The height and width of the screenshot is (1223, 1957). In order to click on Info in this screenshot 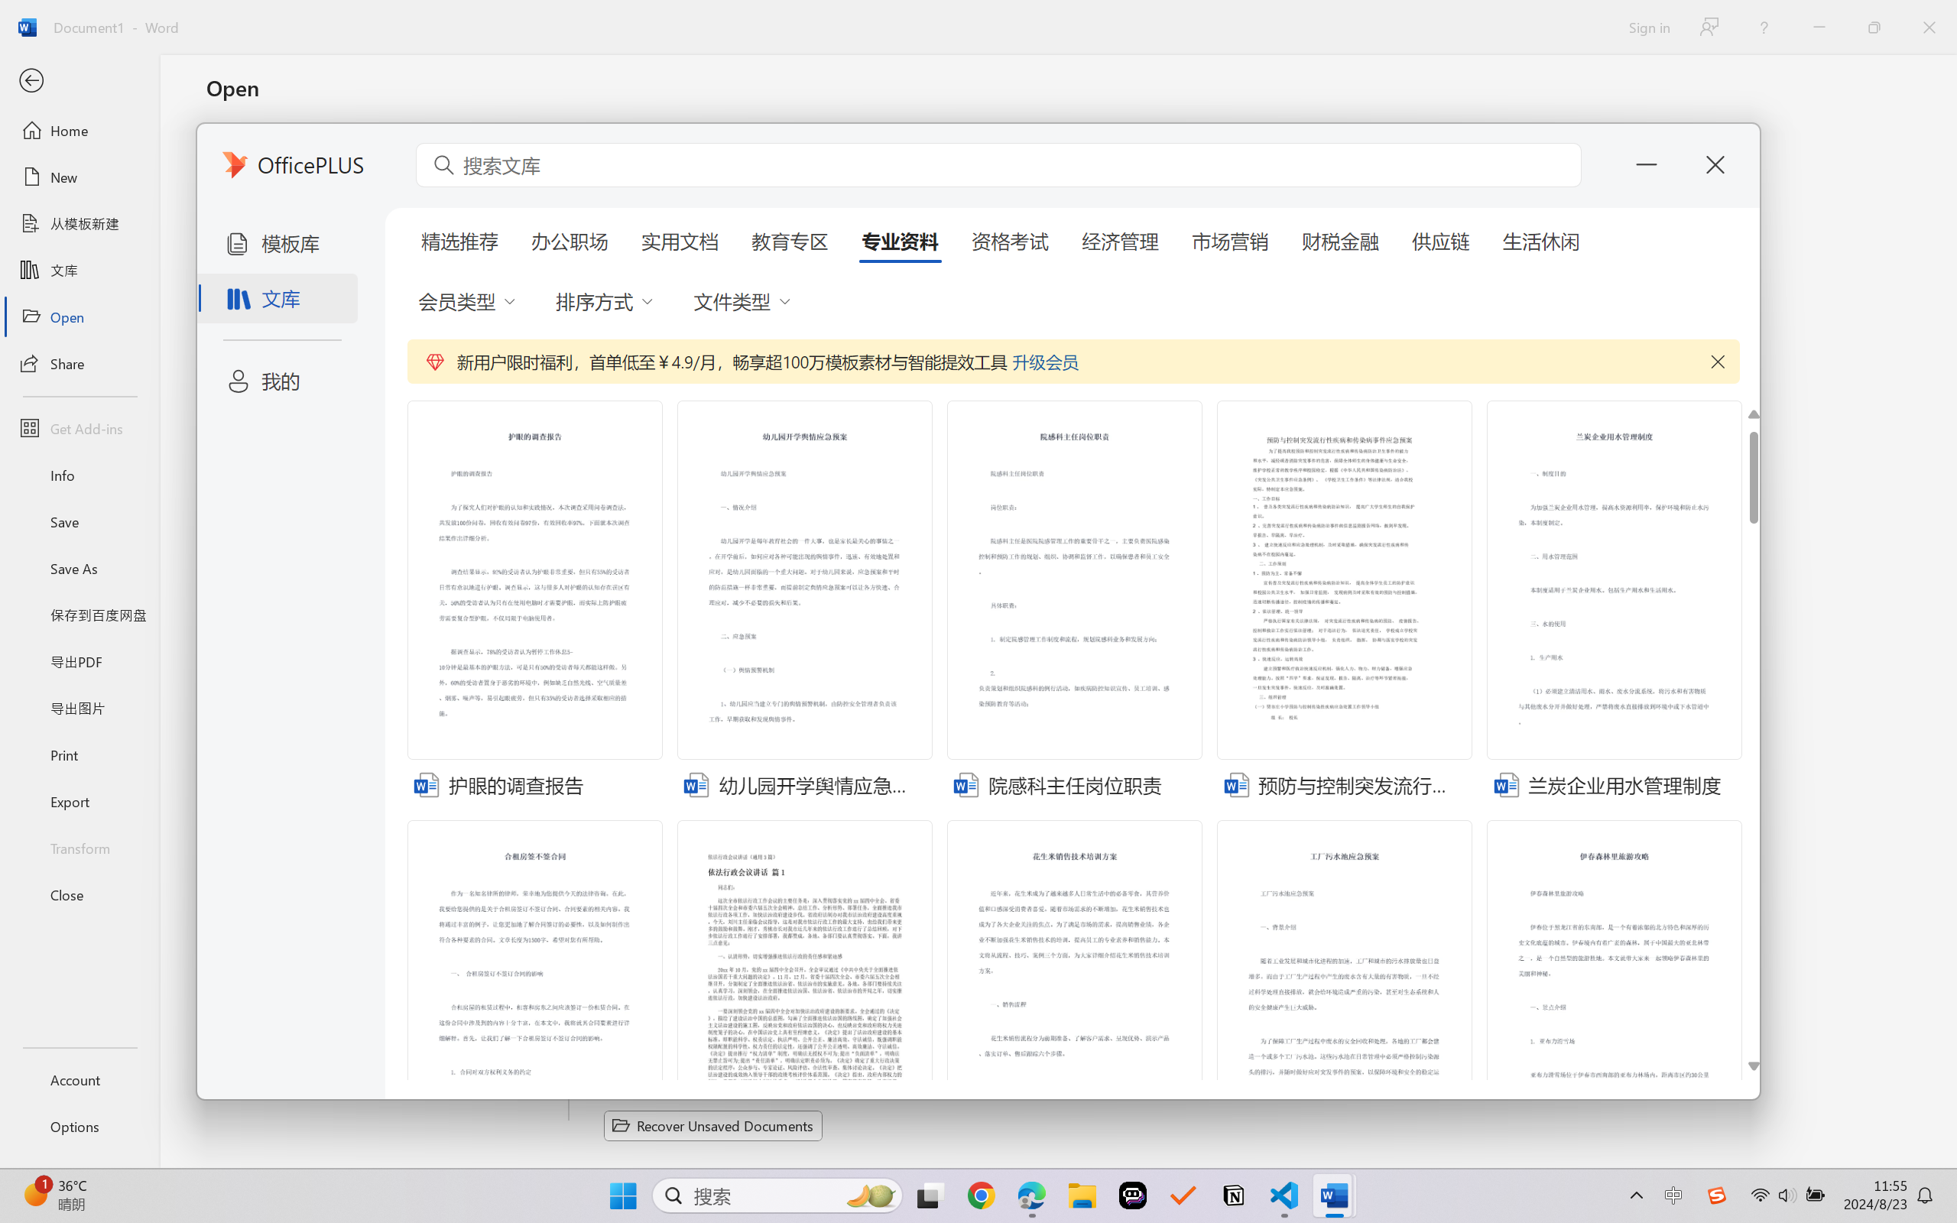, I will do `click(80, 475)`.